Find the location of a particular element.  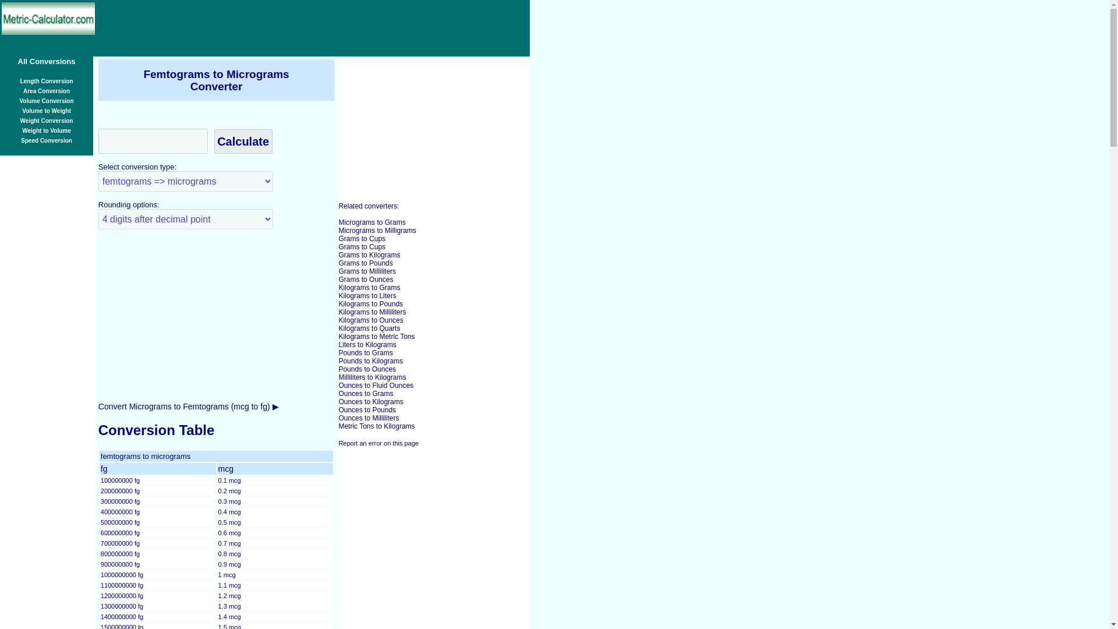

Grams to Kilograms is located at coordinates (369, 255).